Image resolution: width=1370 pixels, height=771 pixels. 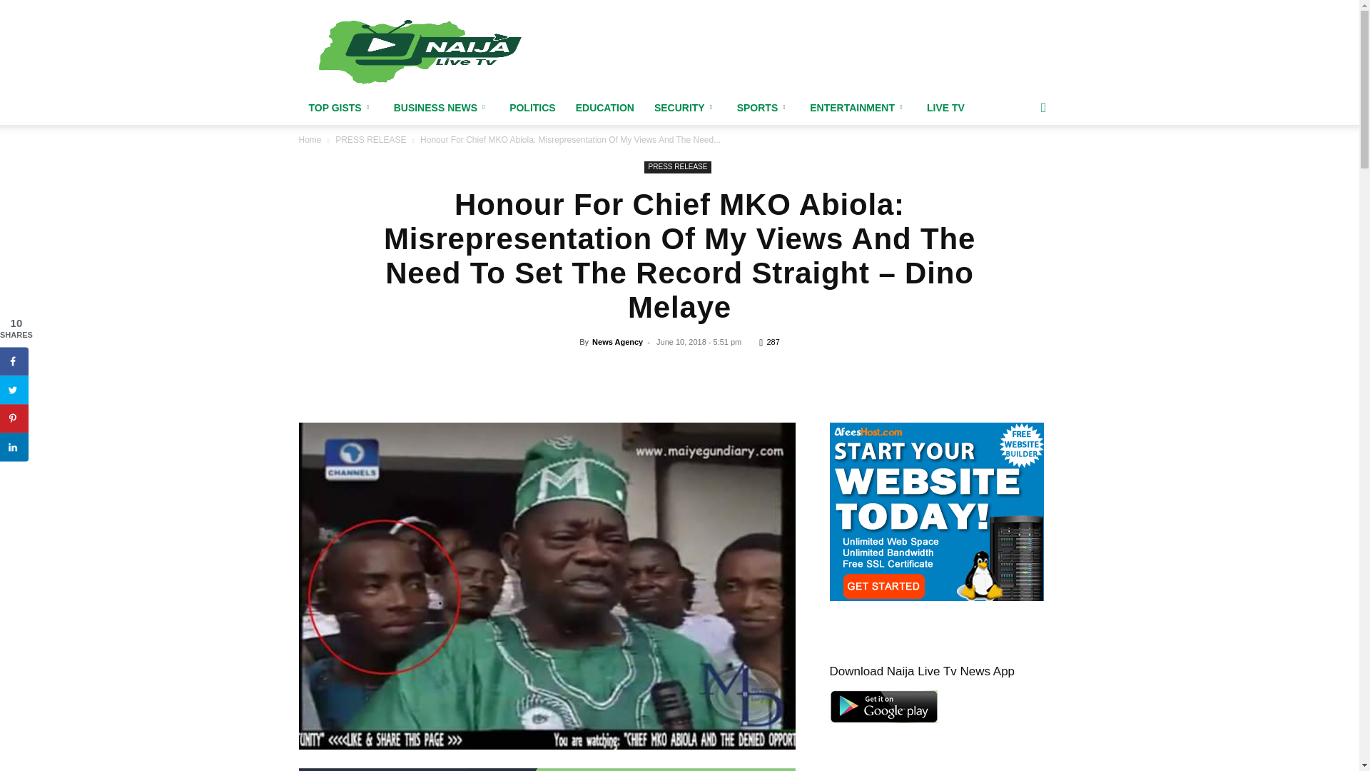 What do you see at coordinates (604, 107) in the screenshot?
I see `EDUCATION` at bounding box center [604, 107].